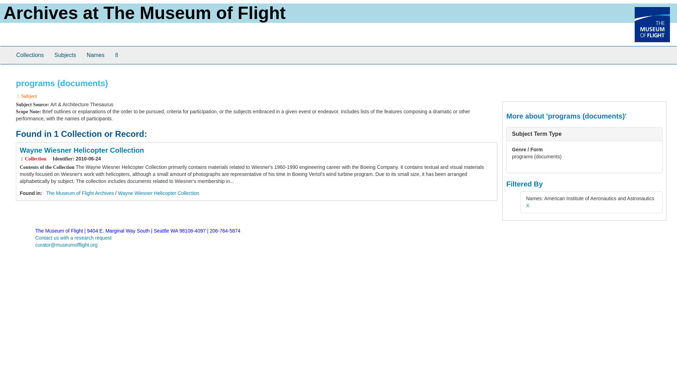 This screenshot has width=677, height=380. I want to click on Names, so click(95, 55).